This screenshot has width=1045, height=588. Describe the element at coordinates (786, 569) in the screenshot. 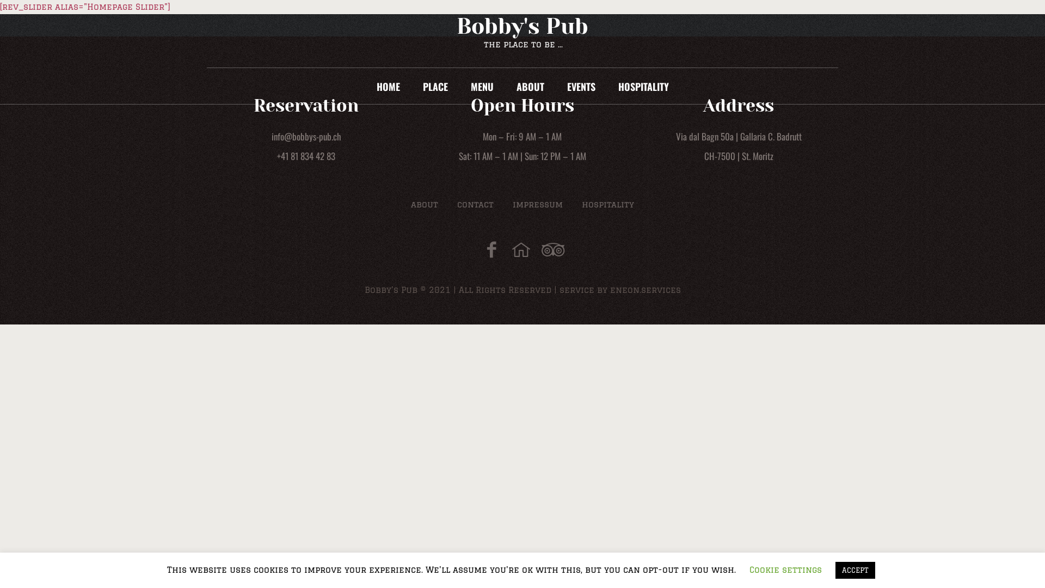

I see `Cookie settings` at that location.